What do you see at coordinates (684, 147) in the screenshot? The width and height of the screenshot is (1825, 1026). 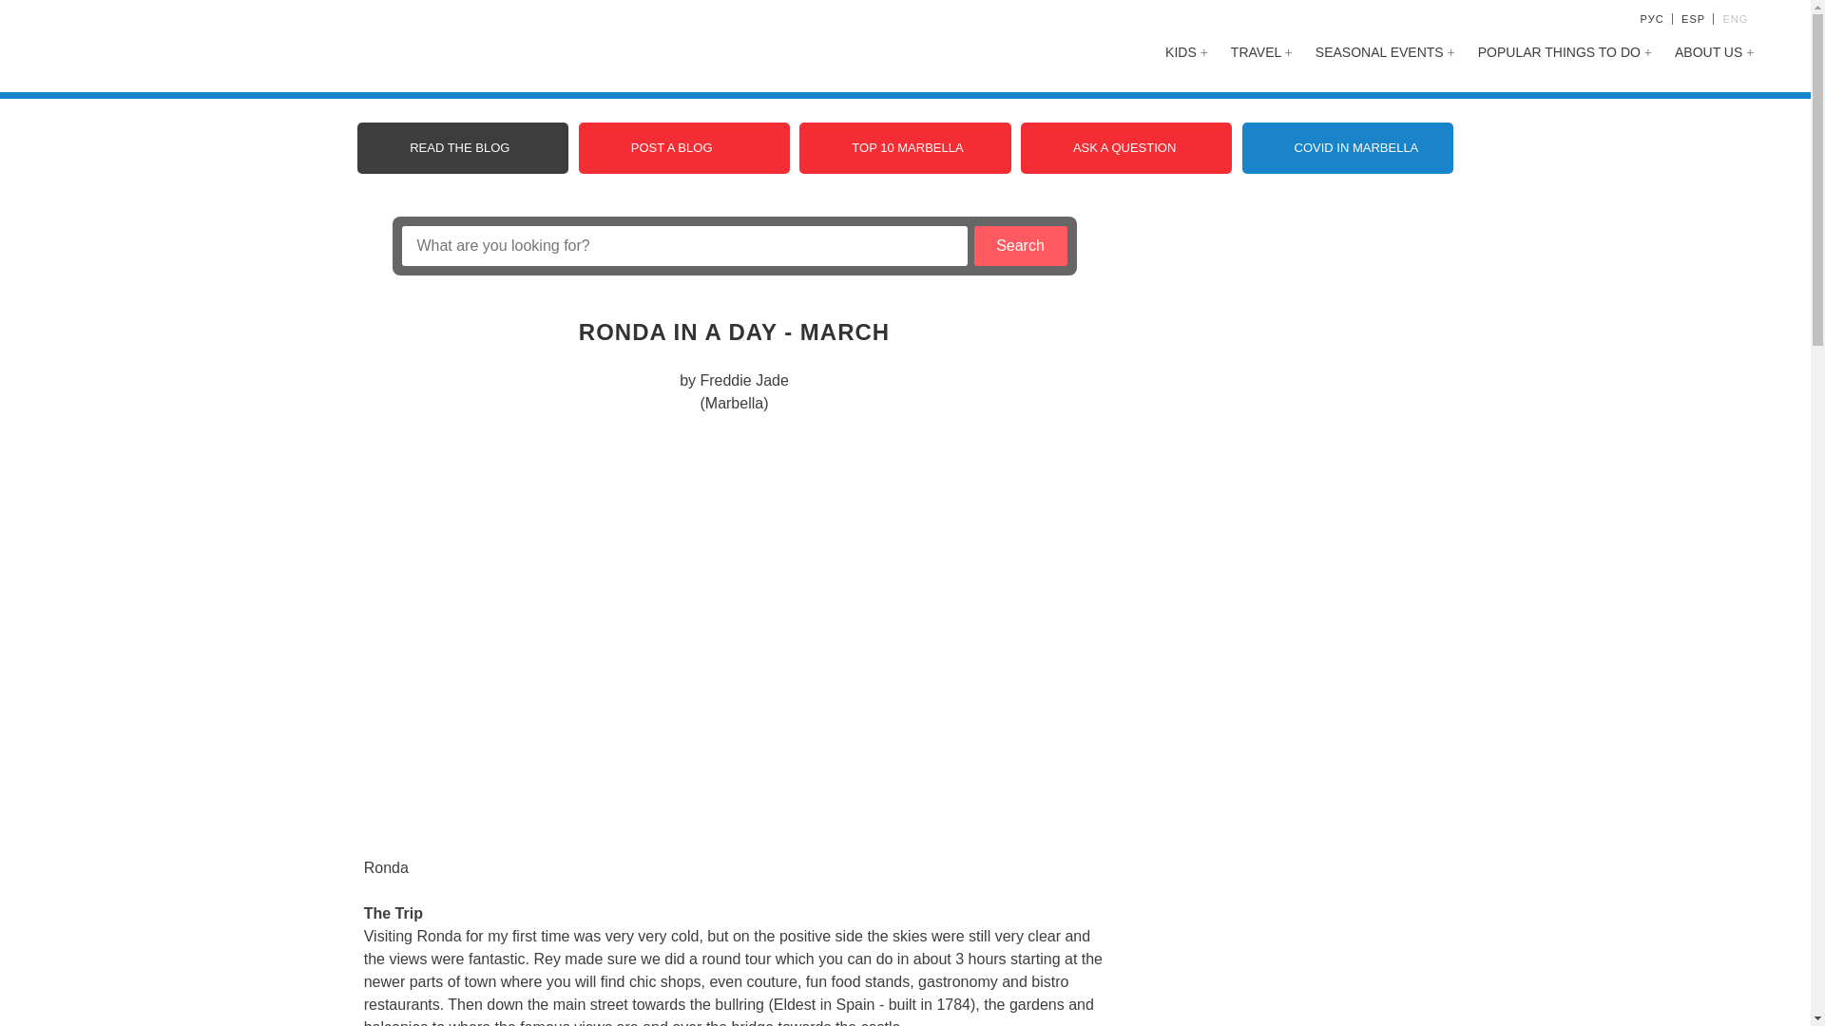 I see `POST A BLOG` at bounding box center [684, 147].